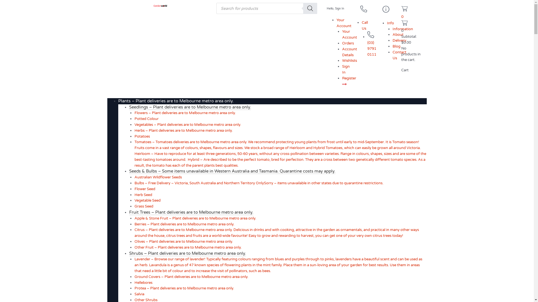 This screenshot has width=538, height=302. Describe the element at coordinates (158, 177) in the screenshot. I see `Australian Wildflower Seeds` at that location.